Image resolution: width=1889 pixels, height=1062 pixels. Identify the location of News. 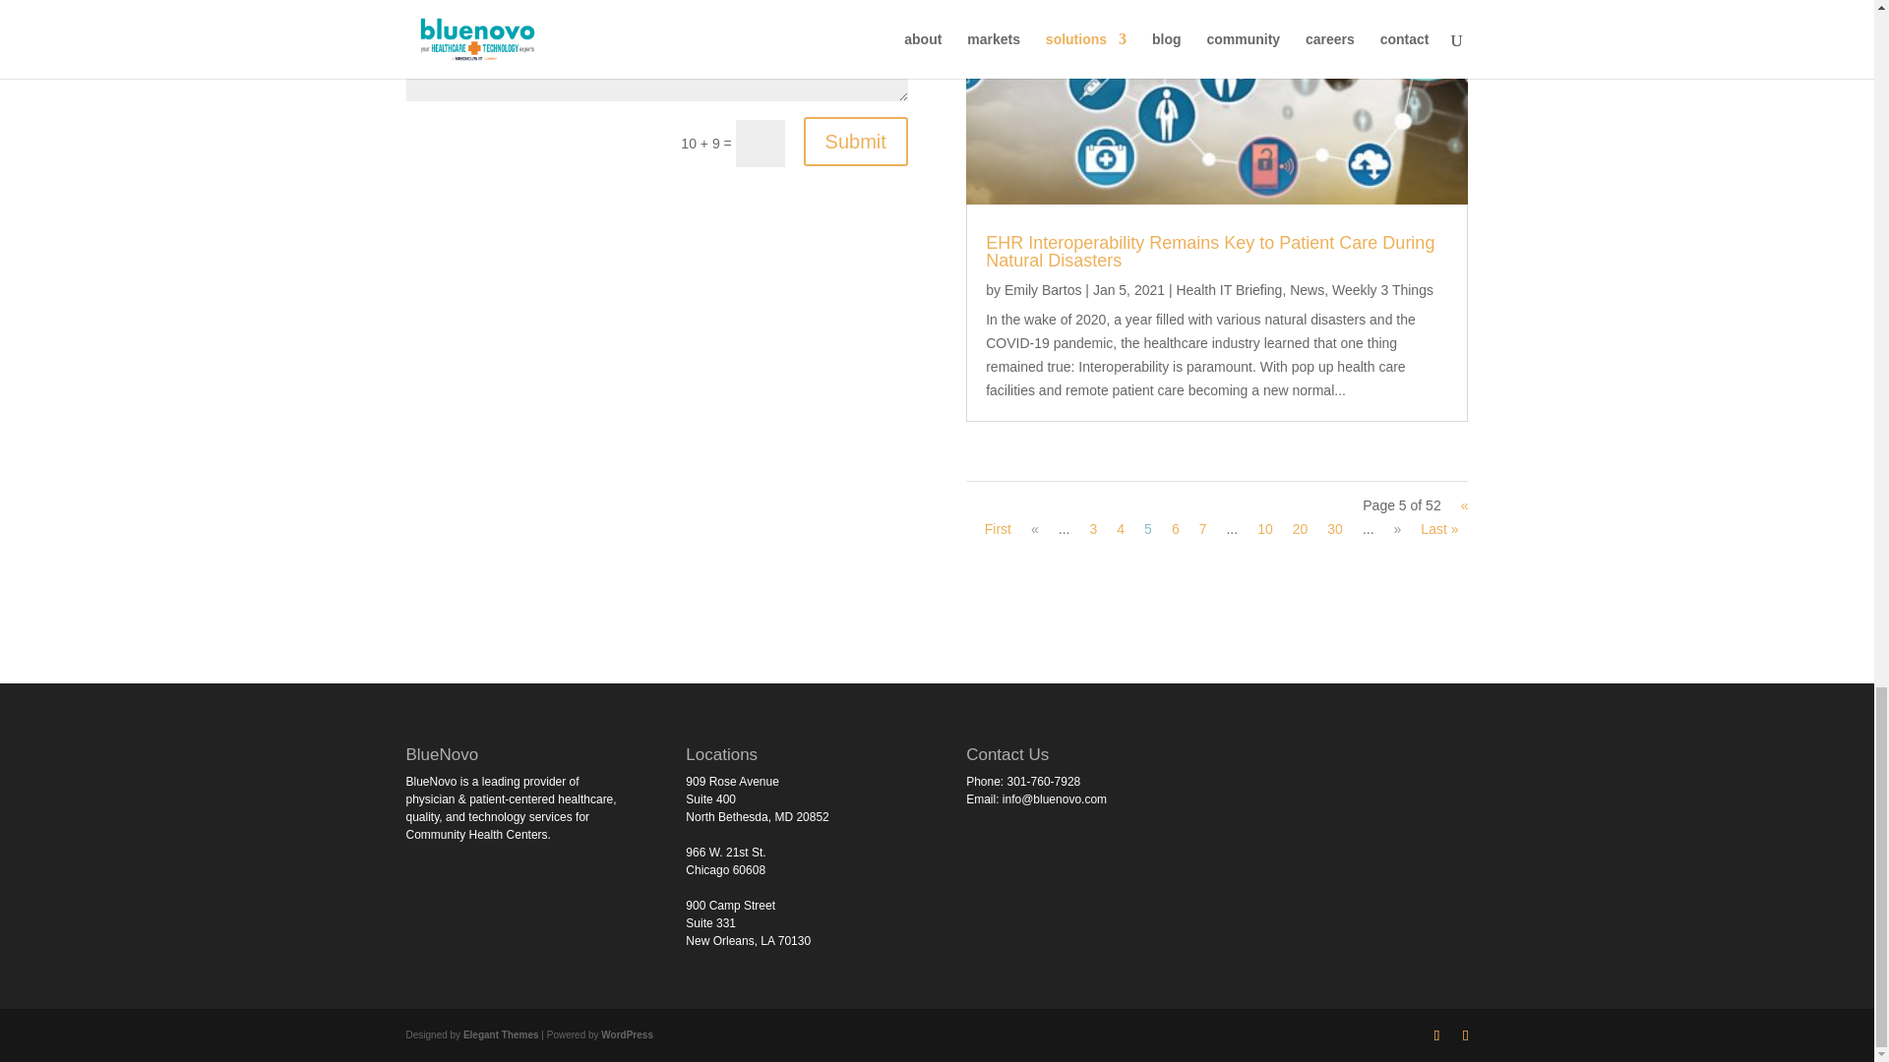
(1307, 290).